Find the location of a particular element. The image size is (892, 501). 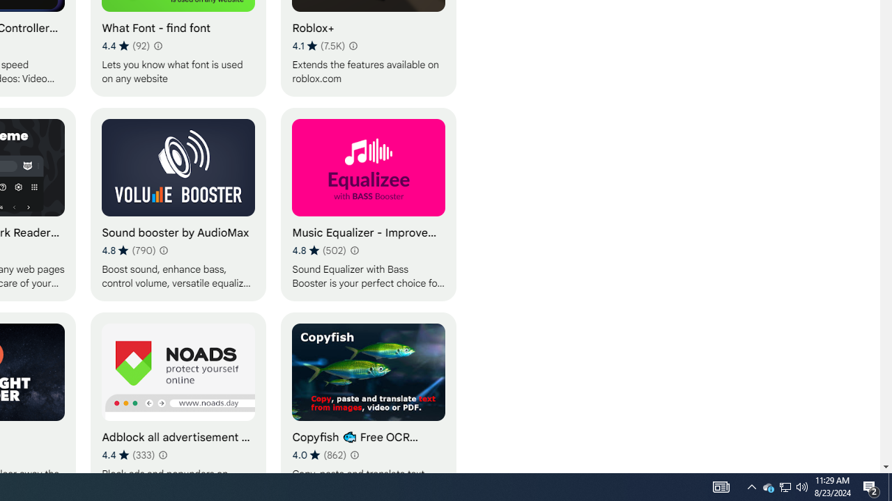

Learn more about results and reviews "Roblox+" is located at coordinates (353, 46).